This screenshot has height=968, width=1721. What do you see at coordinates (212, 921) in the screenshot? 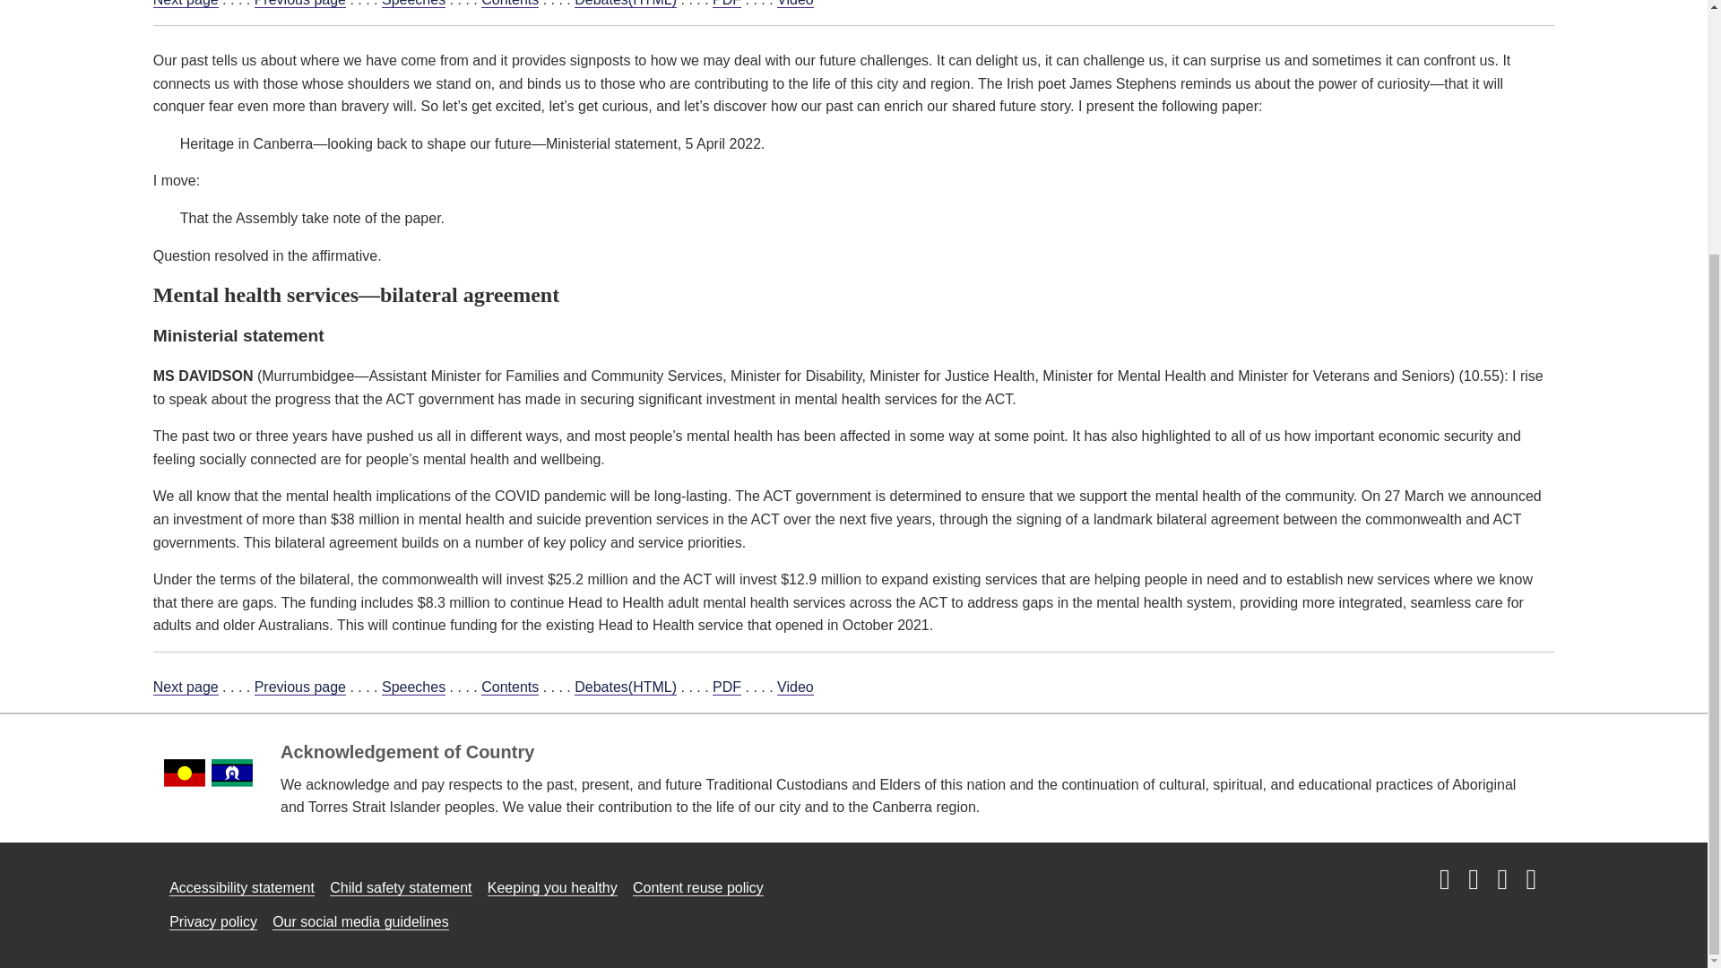
I see `Privacy policy` at bounding box center [212, 921].